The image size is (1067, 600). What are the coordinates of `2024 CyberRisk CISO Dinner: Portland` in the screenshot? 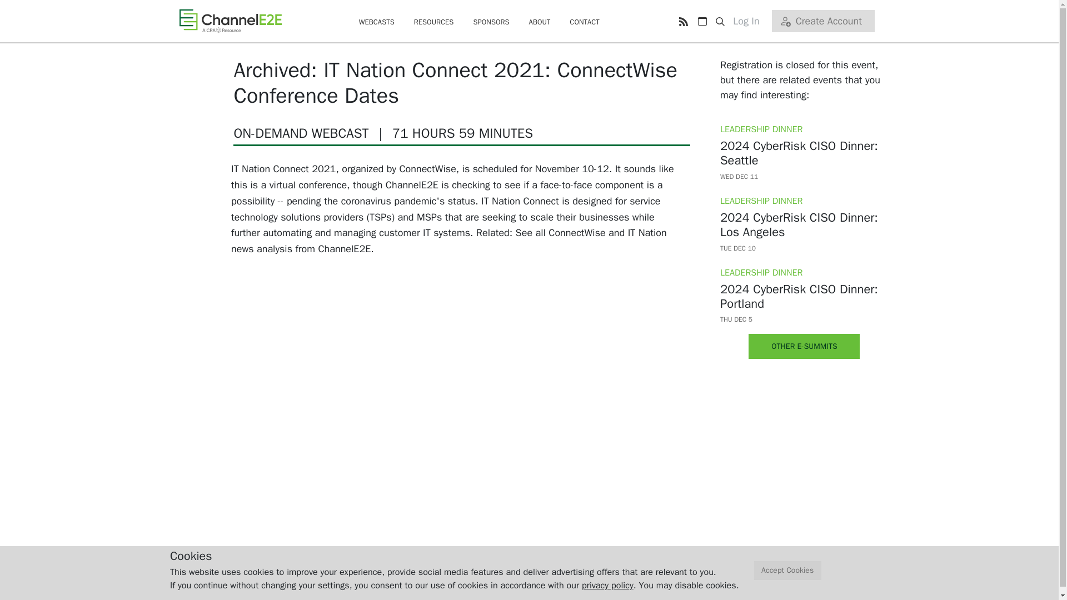 It's located at (805, 304).